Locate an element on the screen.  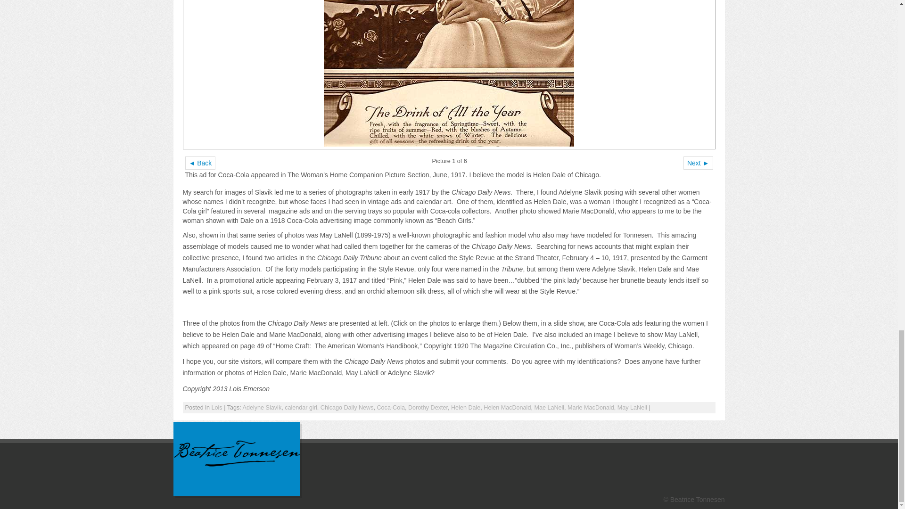
Coca-Cola is located at coordinates (390, 407).